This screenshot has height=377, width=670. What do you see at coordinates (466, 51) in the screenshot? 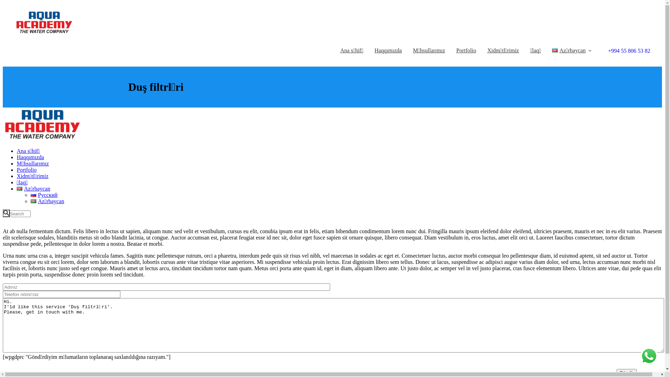
I see `Portfolio` at bounding box center [466, 51].